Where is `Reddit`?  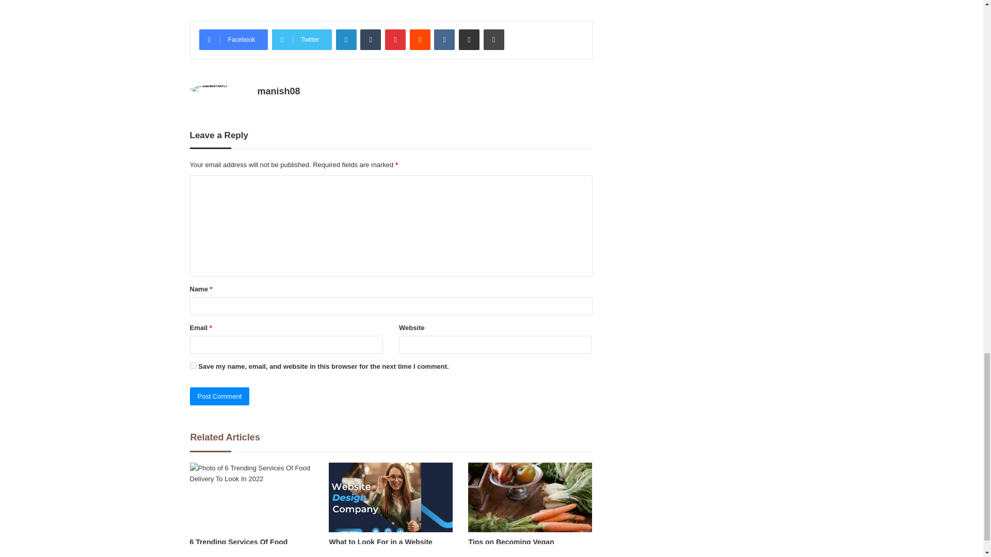 Reddit is located at coordinates (420, 40).